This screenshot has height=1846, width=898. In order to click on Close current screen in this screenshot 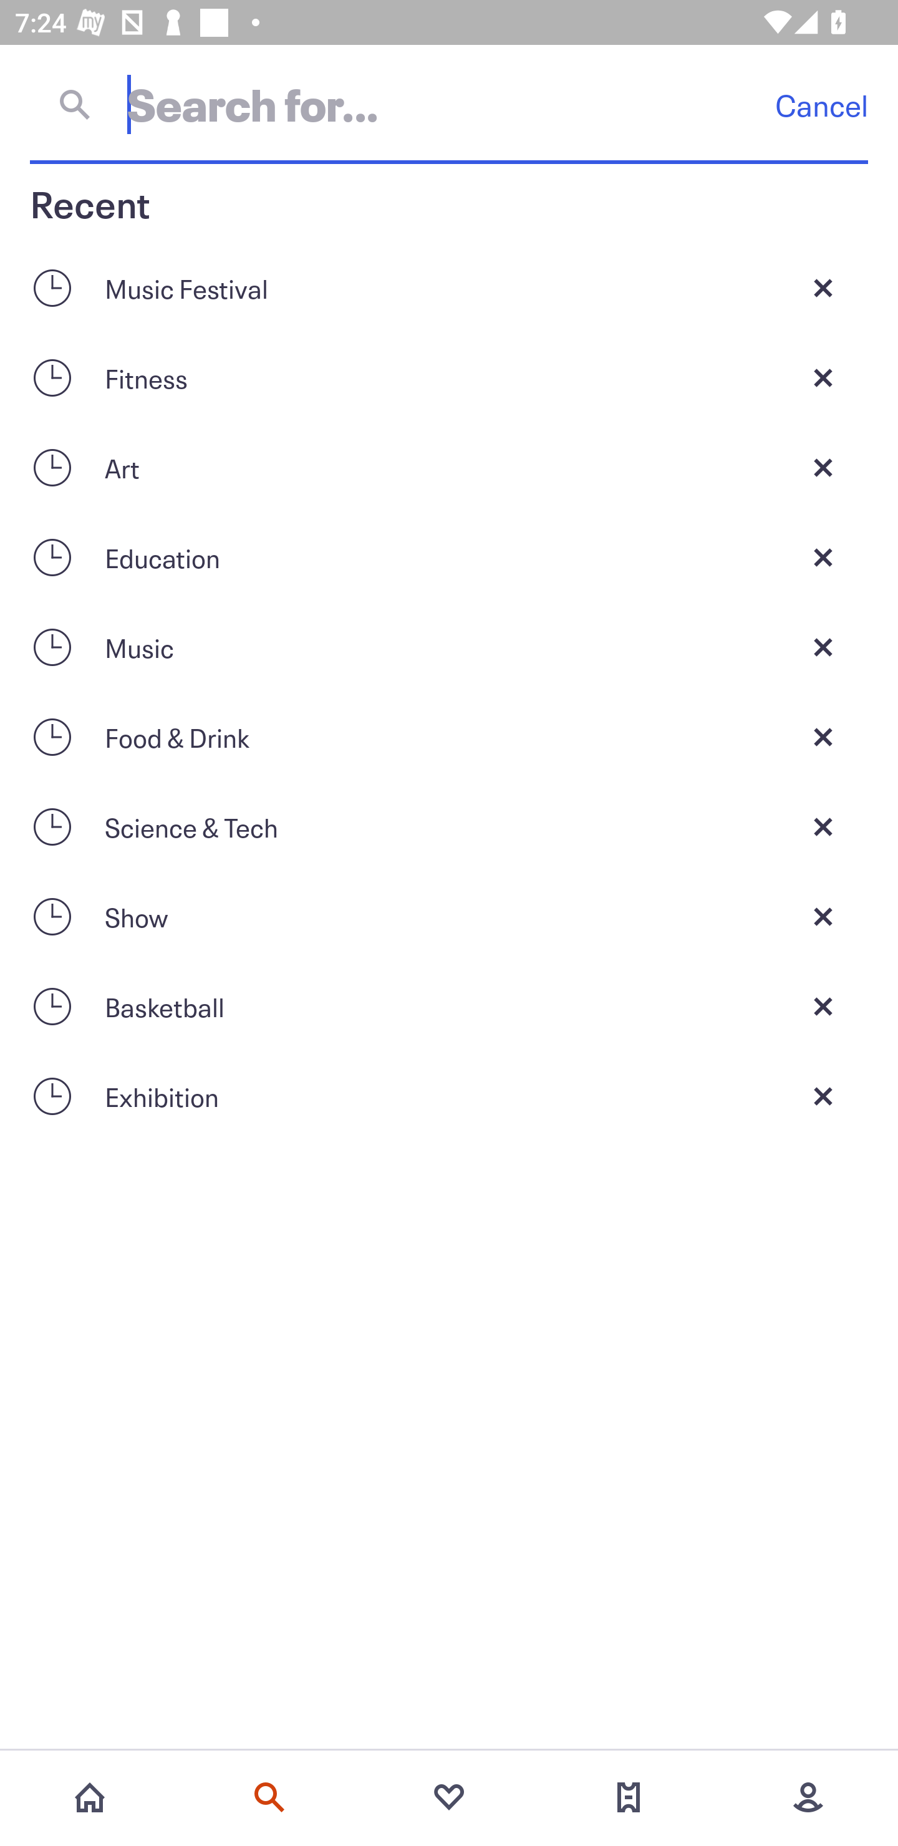, I will do `click(823, 1007)`.